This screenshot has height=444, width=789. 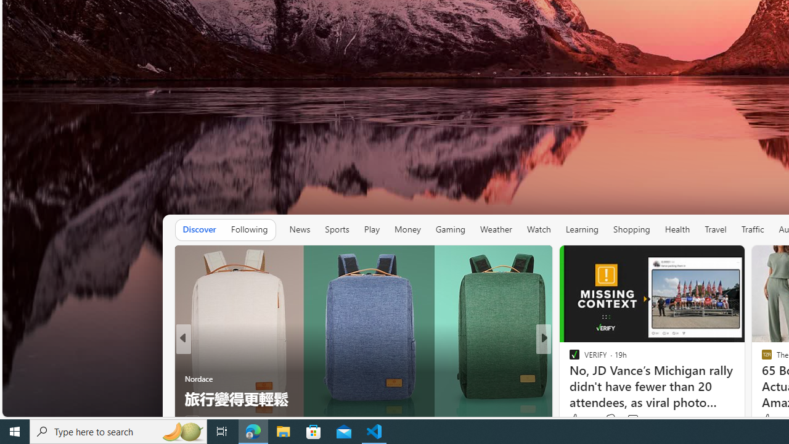 What do you see at coordinates (582, 229) in the screenshot?
I see `Learning` at bounding box center [582, 229].